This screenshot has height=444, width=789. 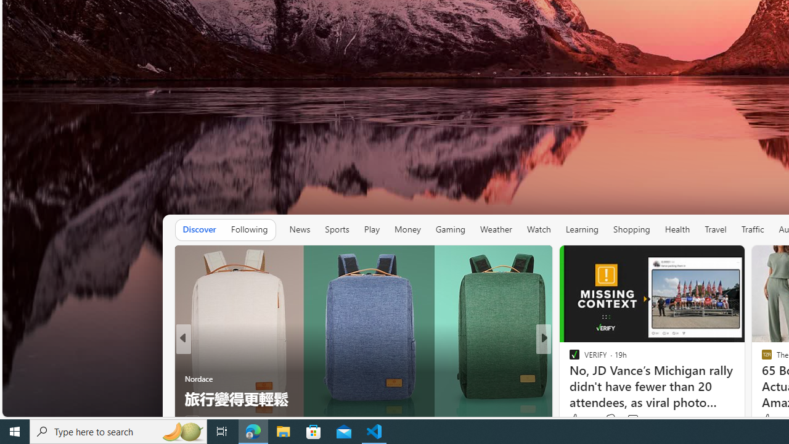 What do you see at coordinates (582, 229) in the screenshot?
I see `Learning` at bounding box center [582, 229].